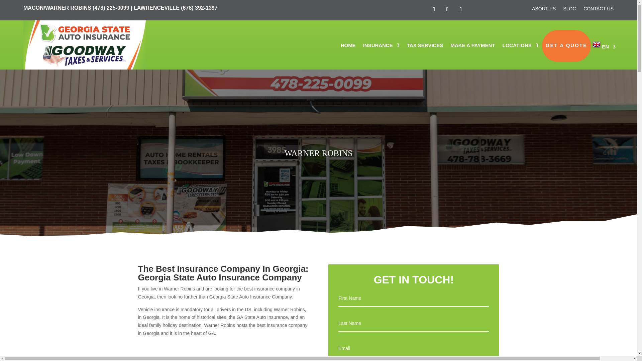  What do you see at coordinates (520, 46) in the screenshot?
I see `LOCATIONS` at bounding box center [520, 46].